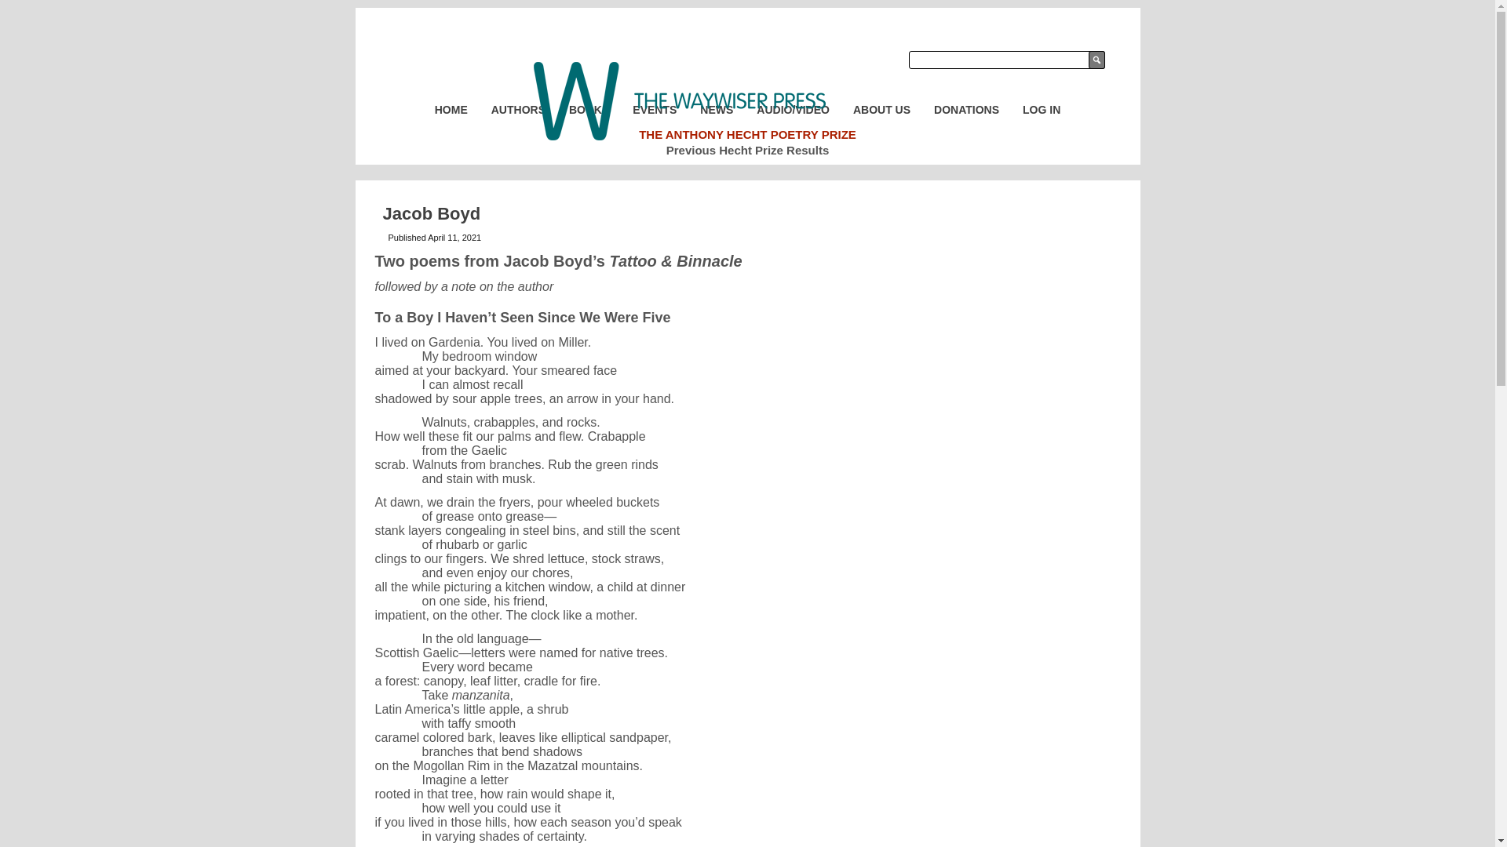 The height and width of the screenshot is (847, 1507). I want to click on Books, so click(589, 110).